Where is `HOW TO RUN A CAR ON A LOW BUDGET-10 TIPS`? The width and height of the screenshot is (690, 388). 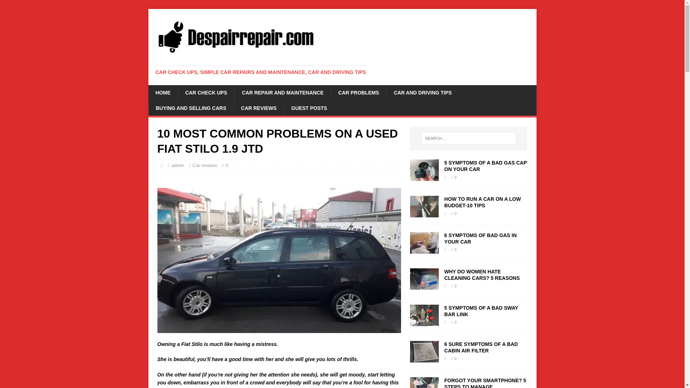
HOW TO RUN A CAR ON A LOW BUDGET-10 TIPS is located at coordinates (482, 202).